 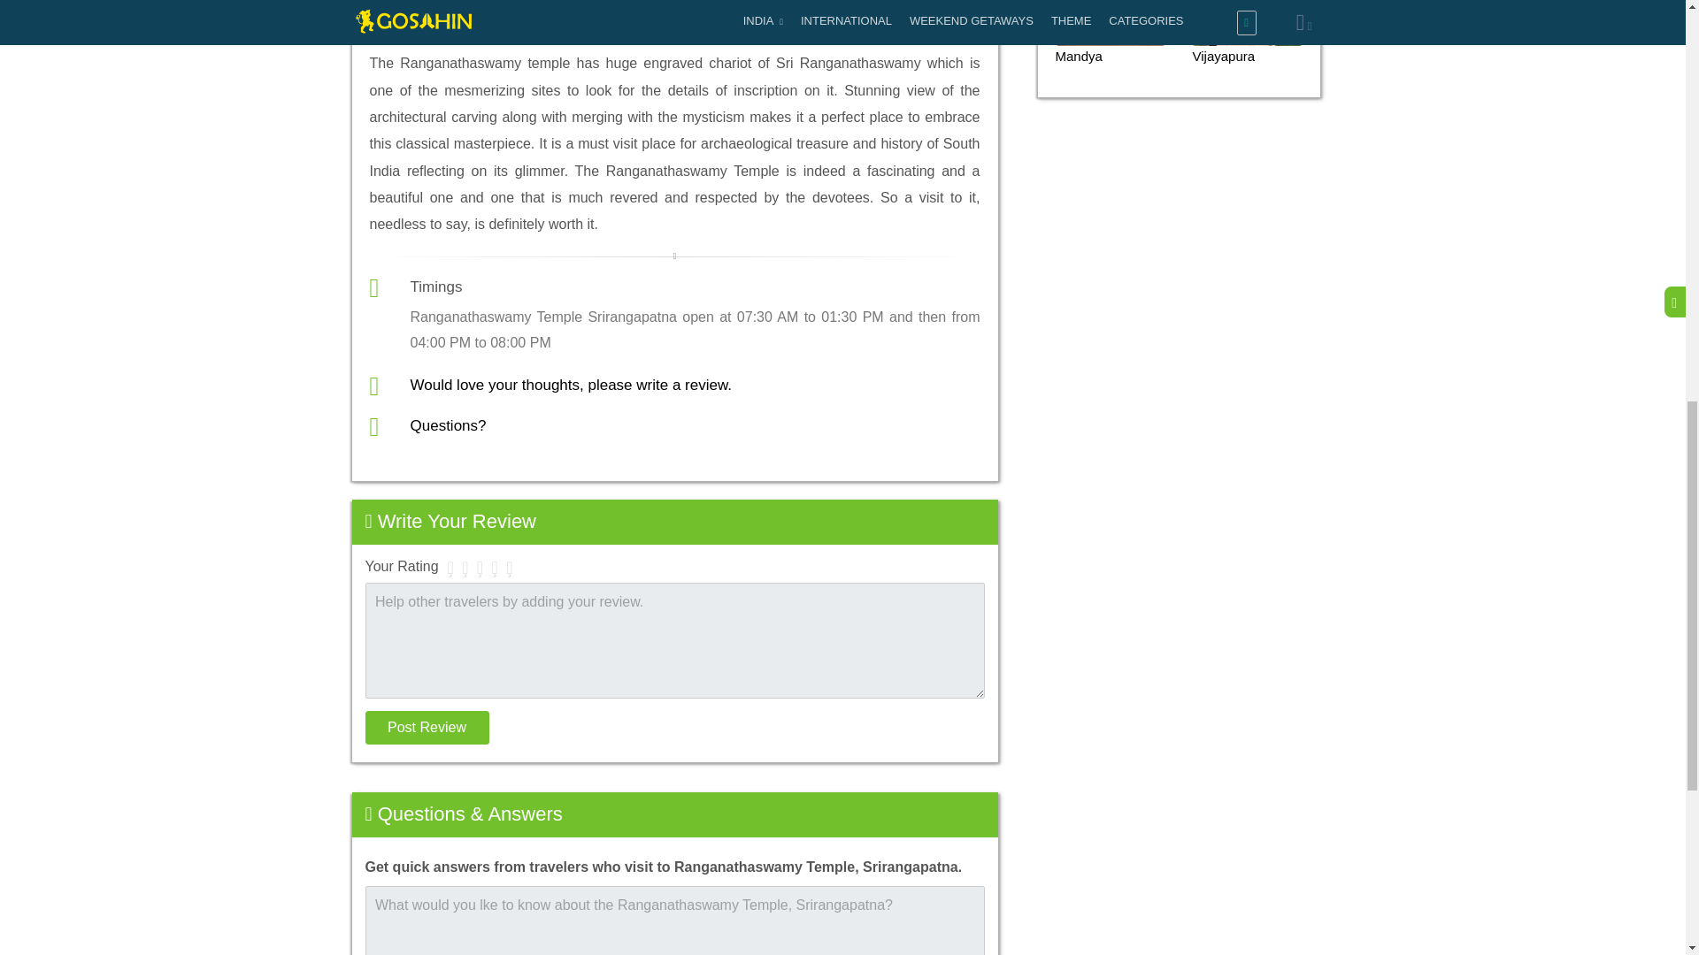 What do you see at coordinates (572, 384) in the screenshot?
I see `Would love your thoughts, please write a review.` at bounding box center [572, 384].